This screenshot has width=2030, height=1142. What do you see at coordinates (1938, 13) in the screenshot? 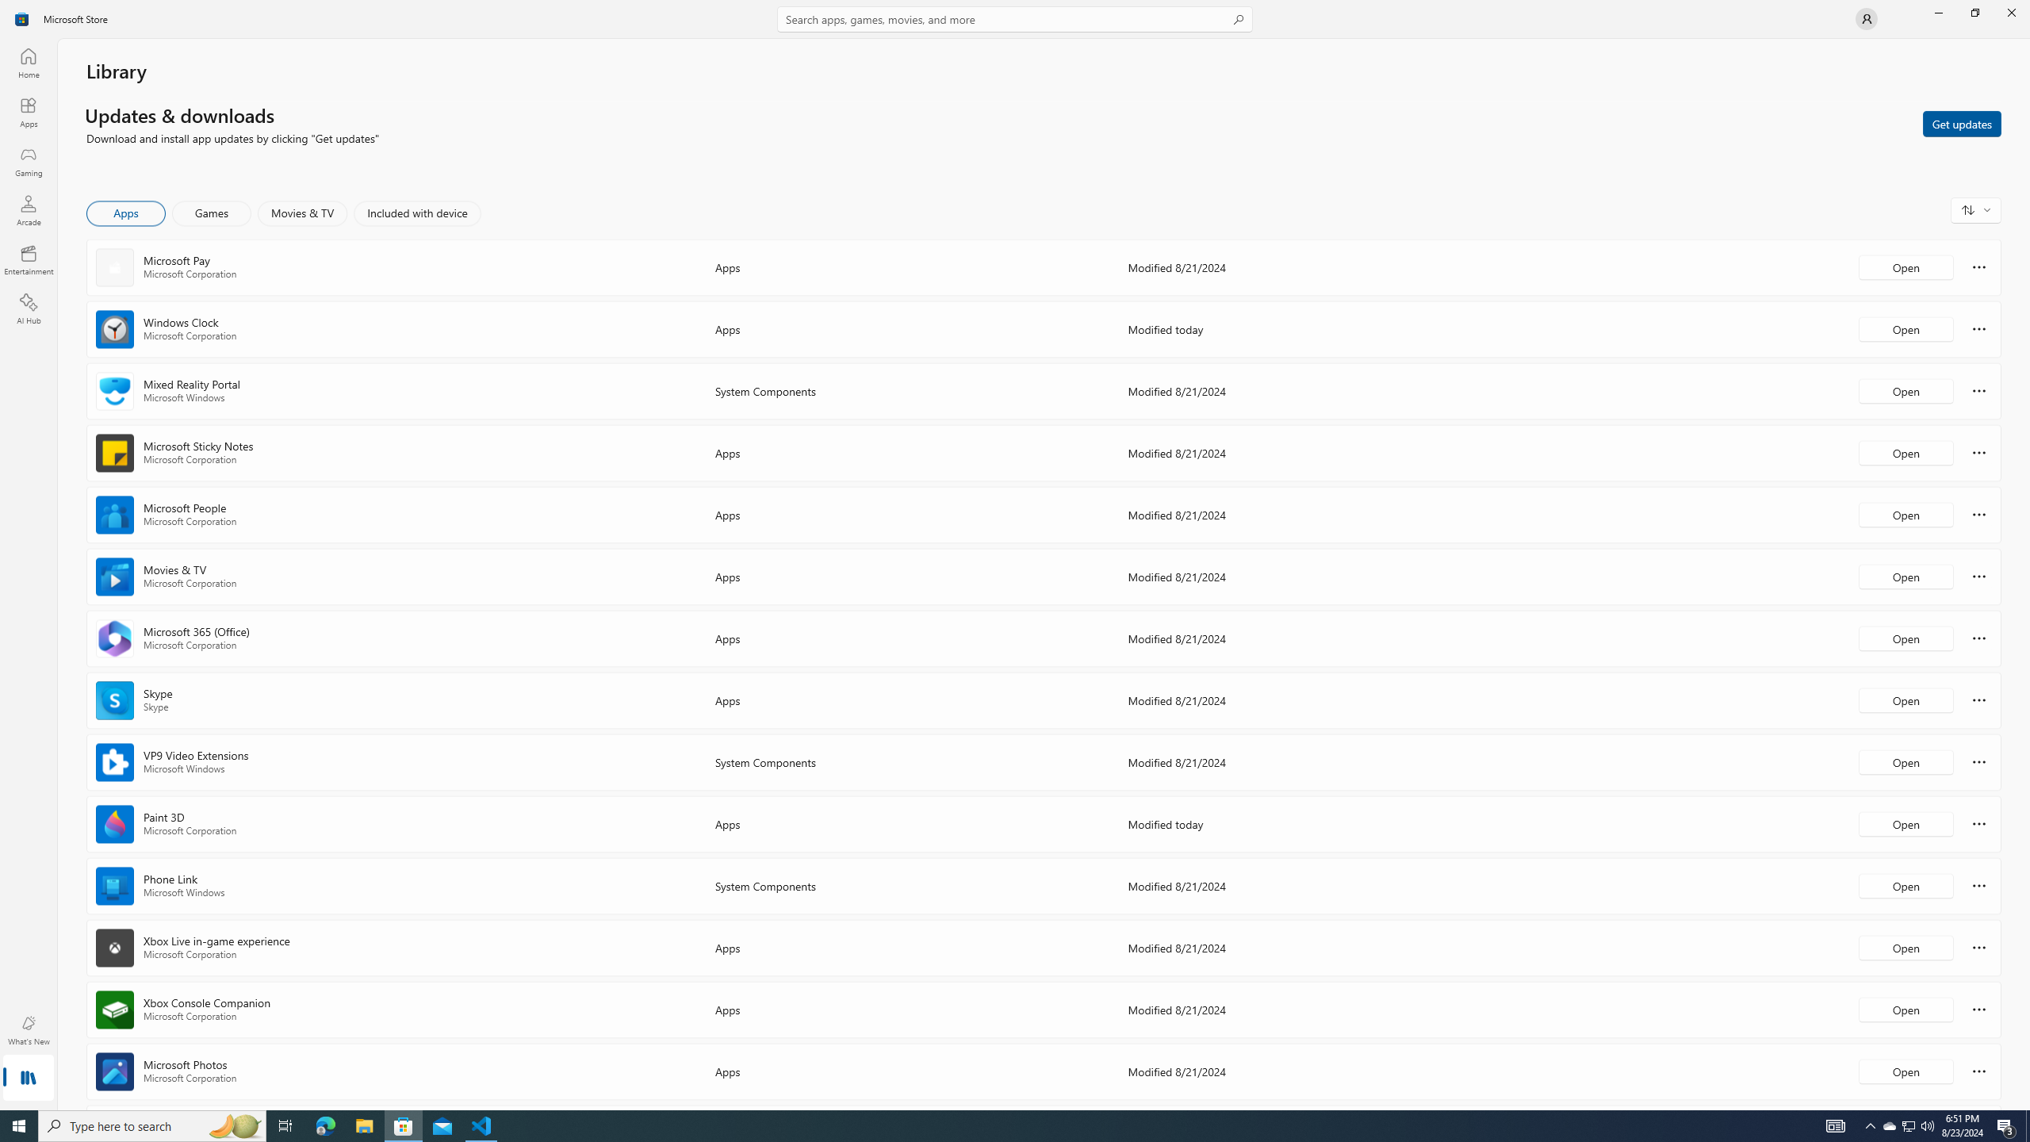
I see `Minimize Microsoft Store` at bounding box center [1938, 13].